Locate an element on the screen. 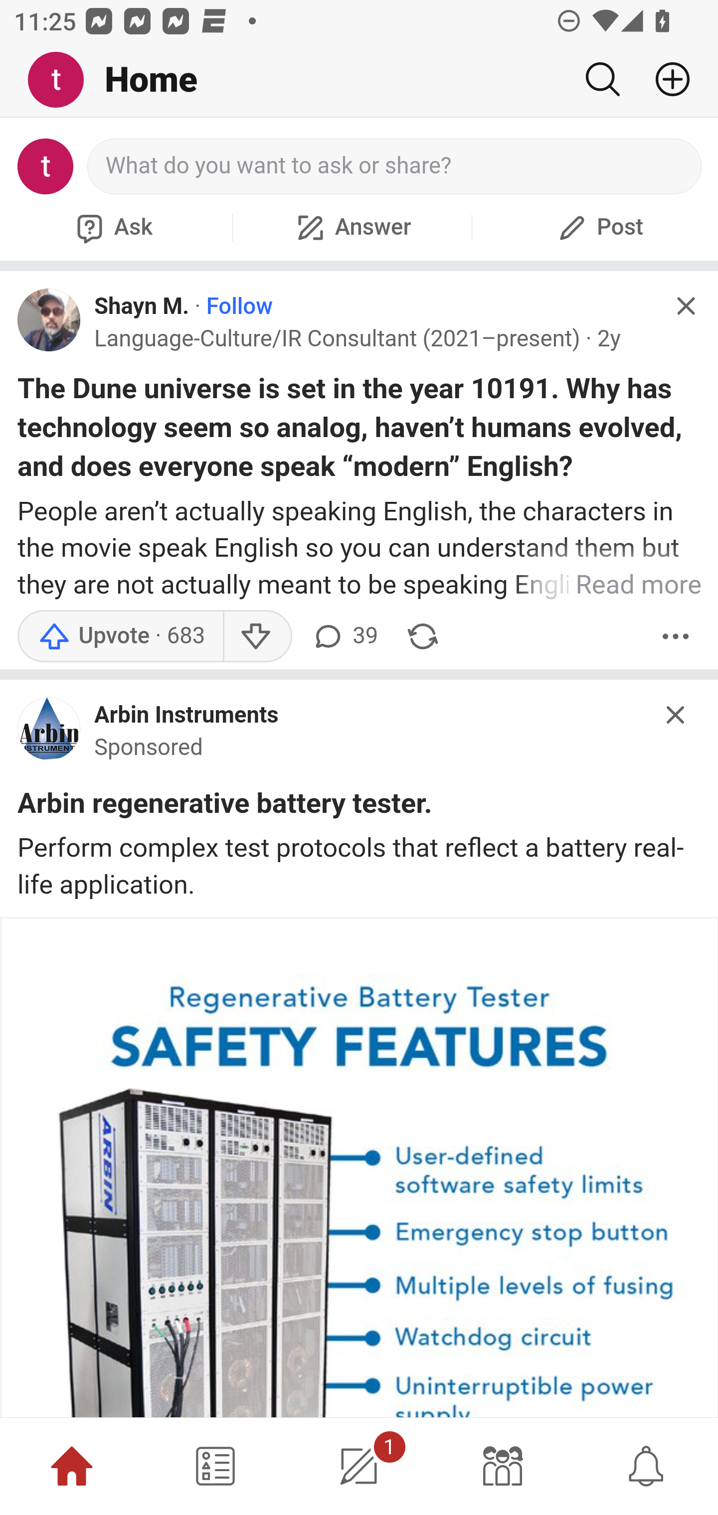 The height and width of the screenshot is (1515, 718). Me is located at coordinates (63, 80).